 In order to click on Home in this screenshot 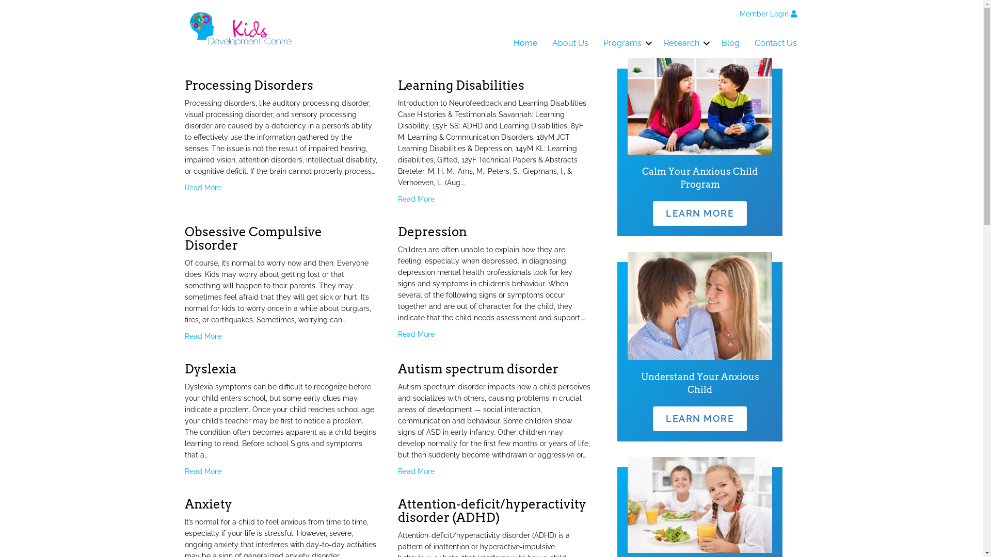, I will do `click(525, 43)`.